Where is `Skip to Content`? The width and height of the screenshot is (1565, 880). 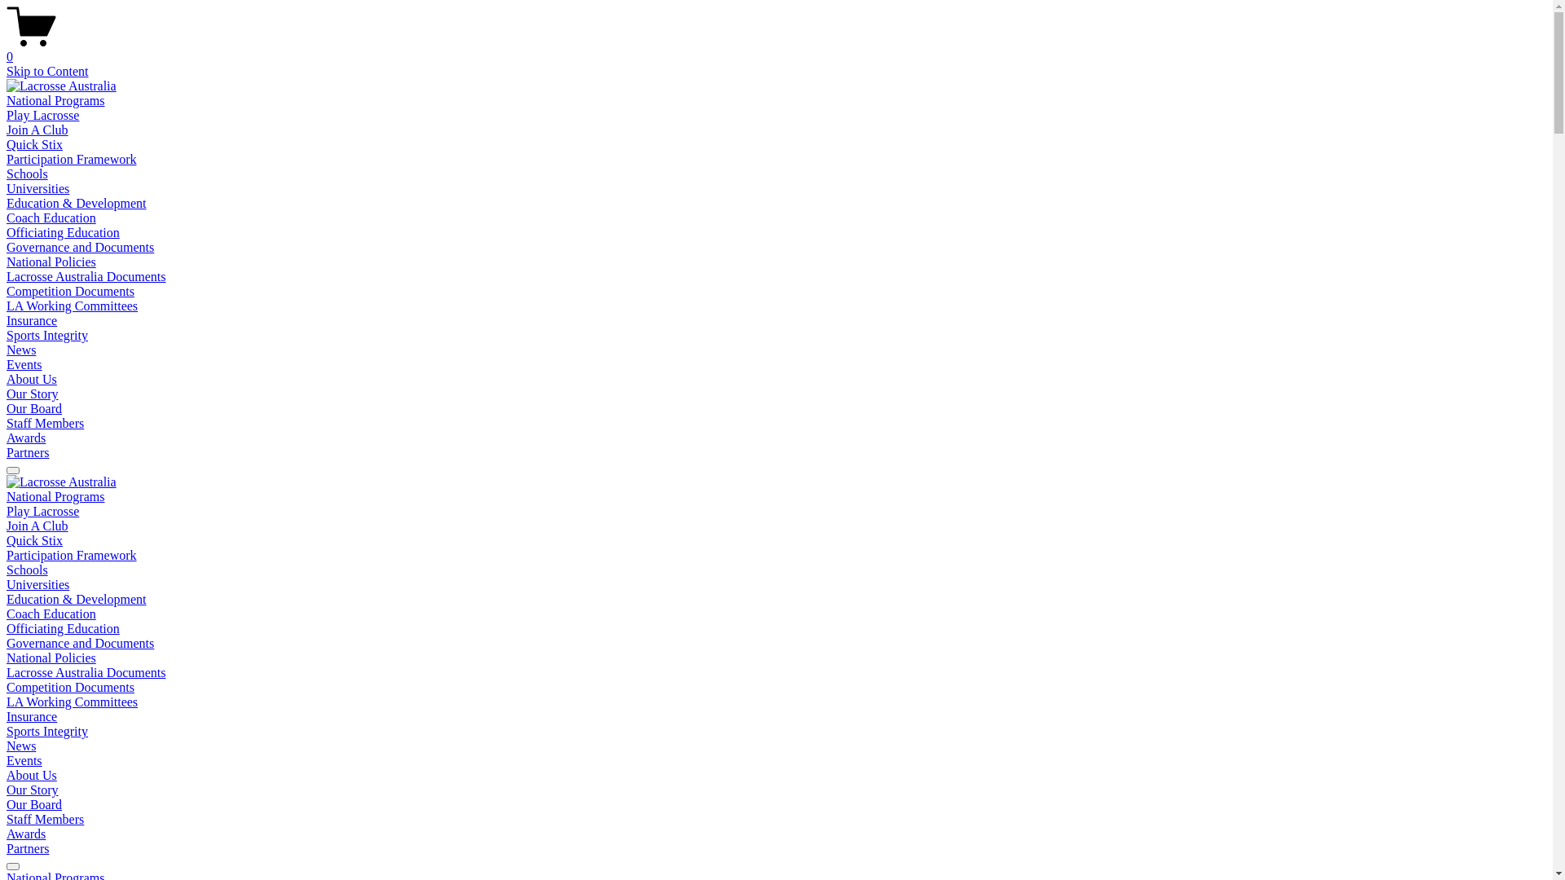
Skip to Content is located at coordinates (47, 72).